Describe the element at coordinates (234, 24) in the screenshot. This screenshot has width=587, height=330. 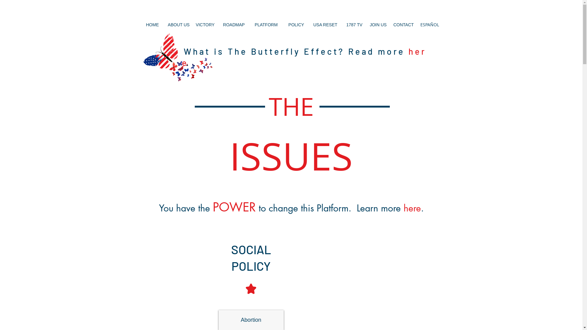
I see `ROADMAP` at that location.